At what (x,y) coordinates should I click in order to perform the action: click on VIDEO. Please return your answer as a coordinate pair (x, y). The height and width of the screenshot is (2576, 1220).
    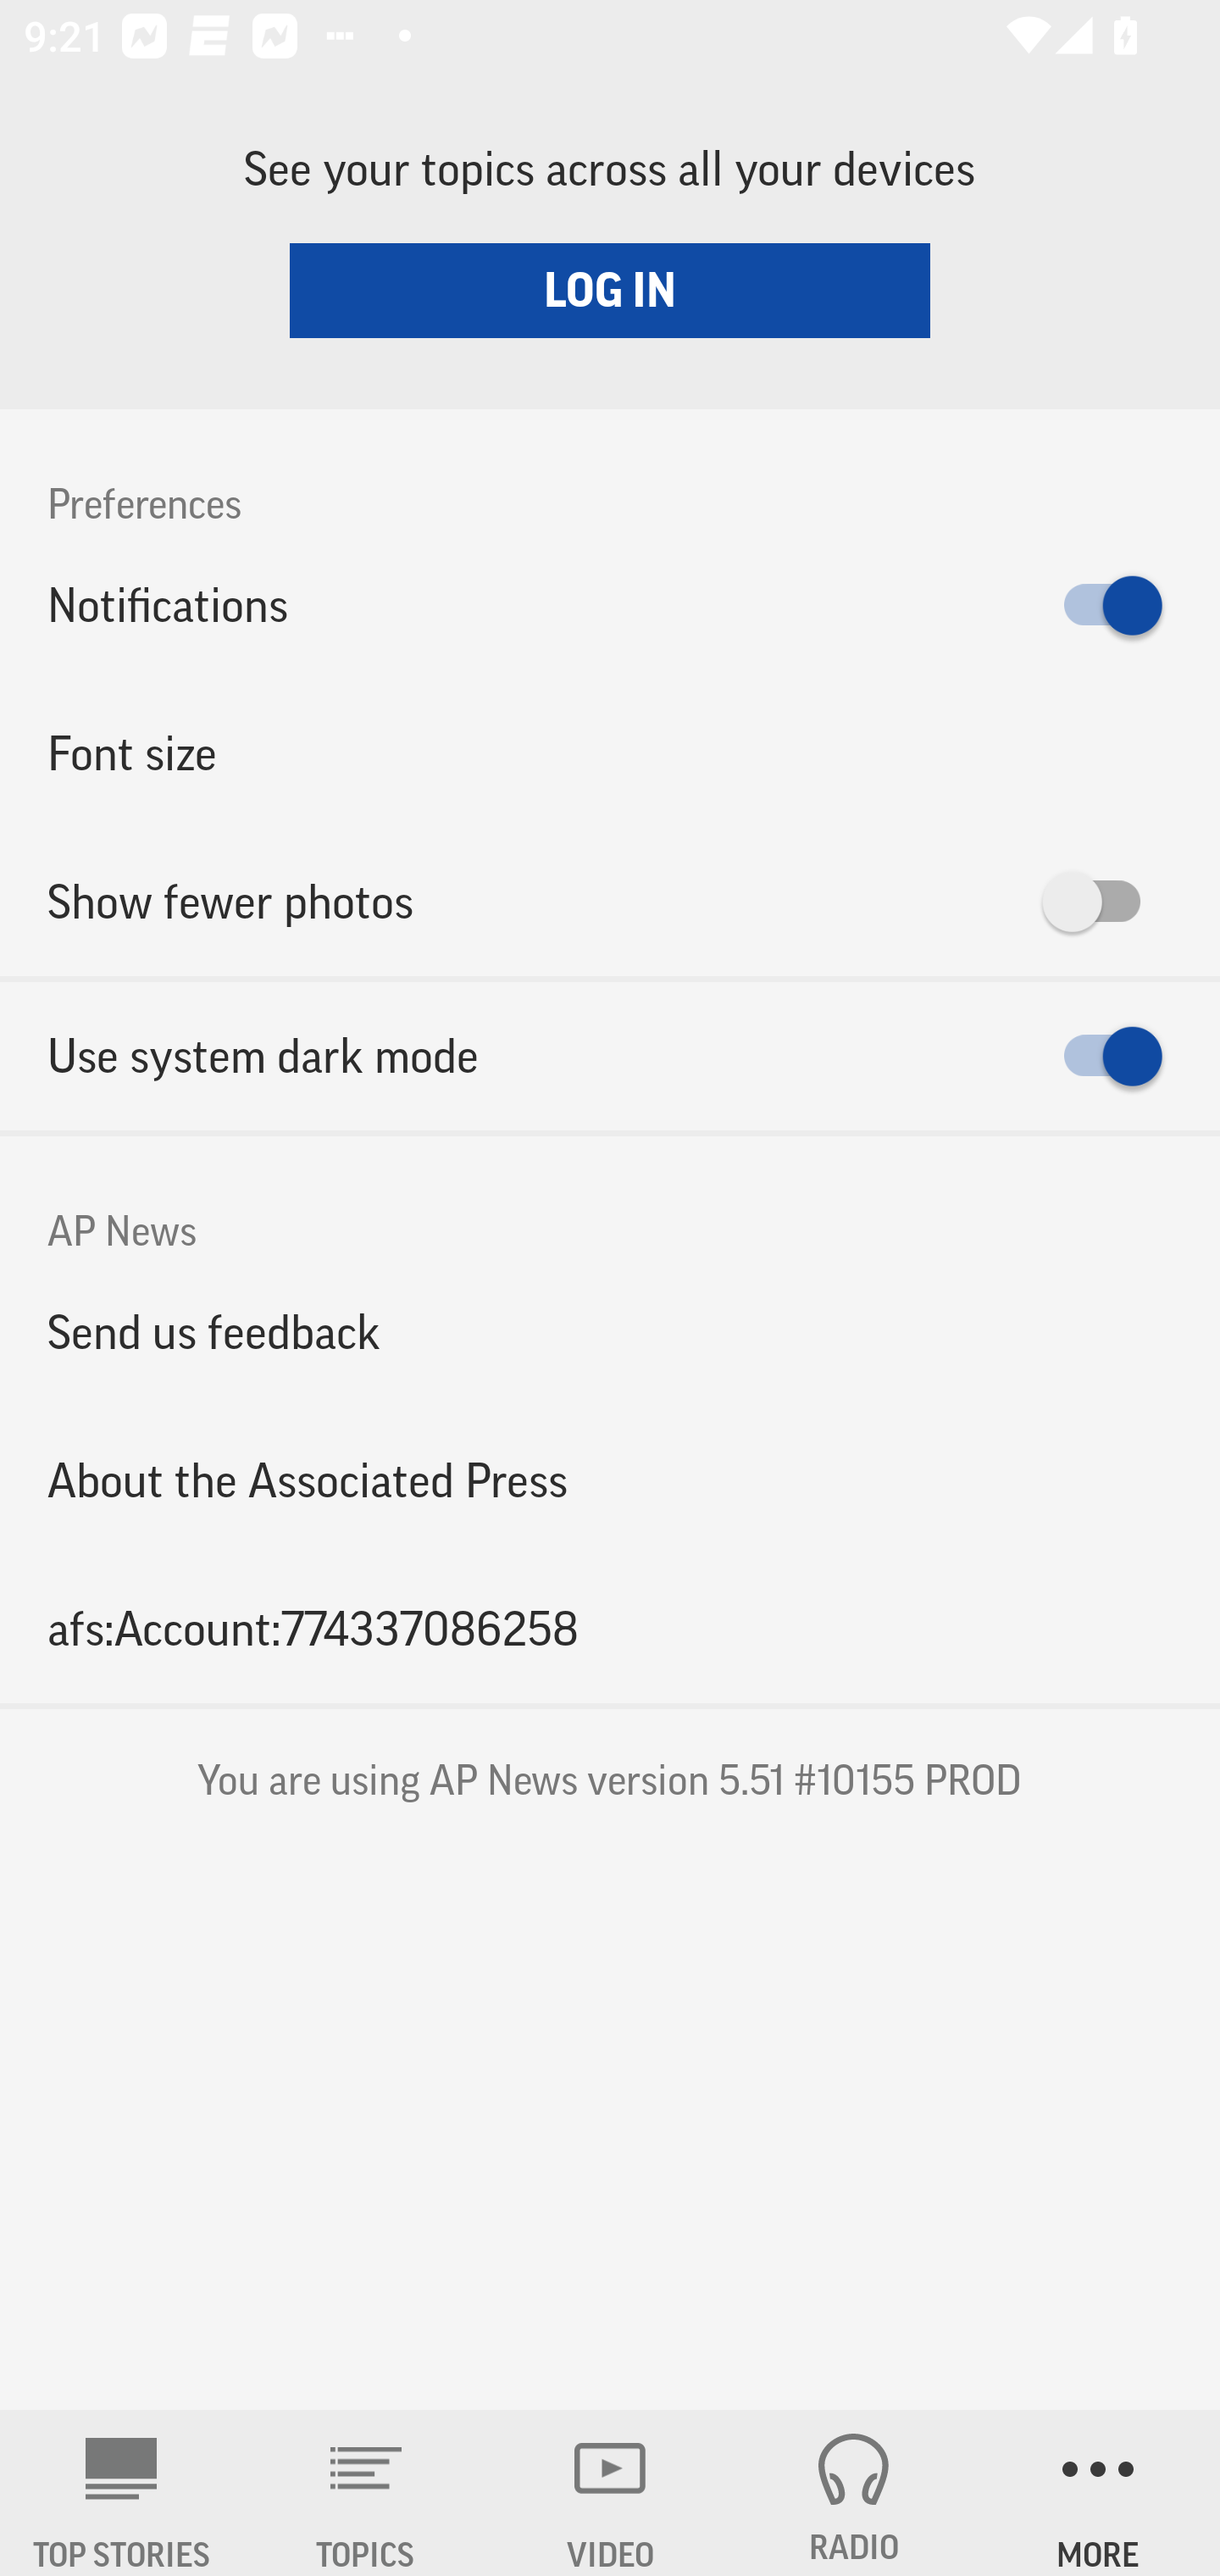
    Looking at the image, I should click on (610, 2493).